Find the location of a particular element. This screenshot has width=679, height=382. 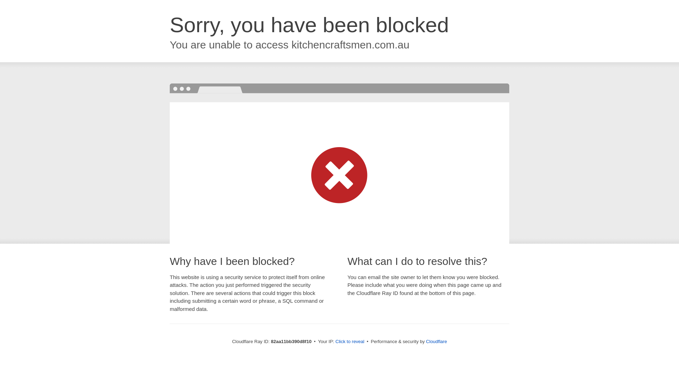

Click to reveal is located at coordinates (350, 342).